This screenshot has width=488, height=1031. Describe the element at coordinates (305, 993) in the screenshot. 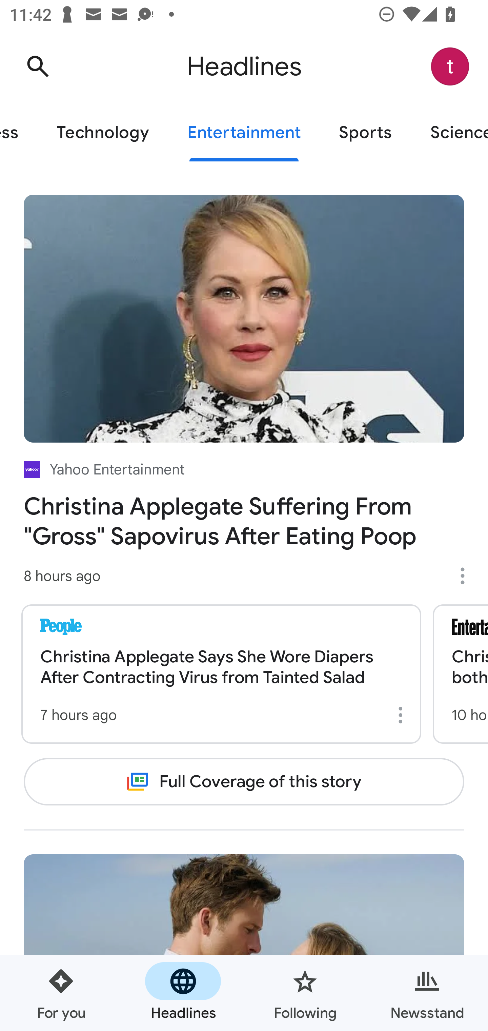

I see `Following` at that location.